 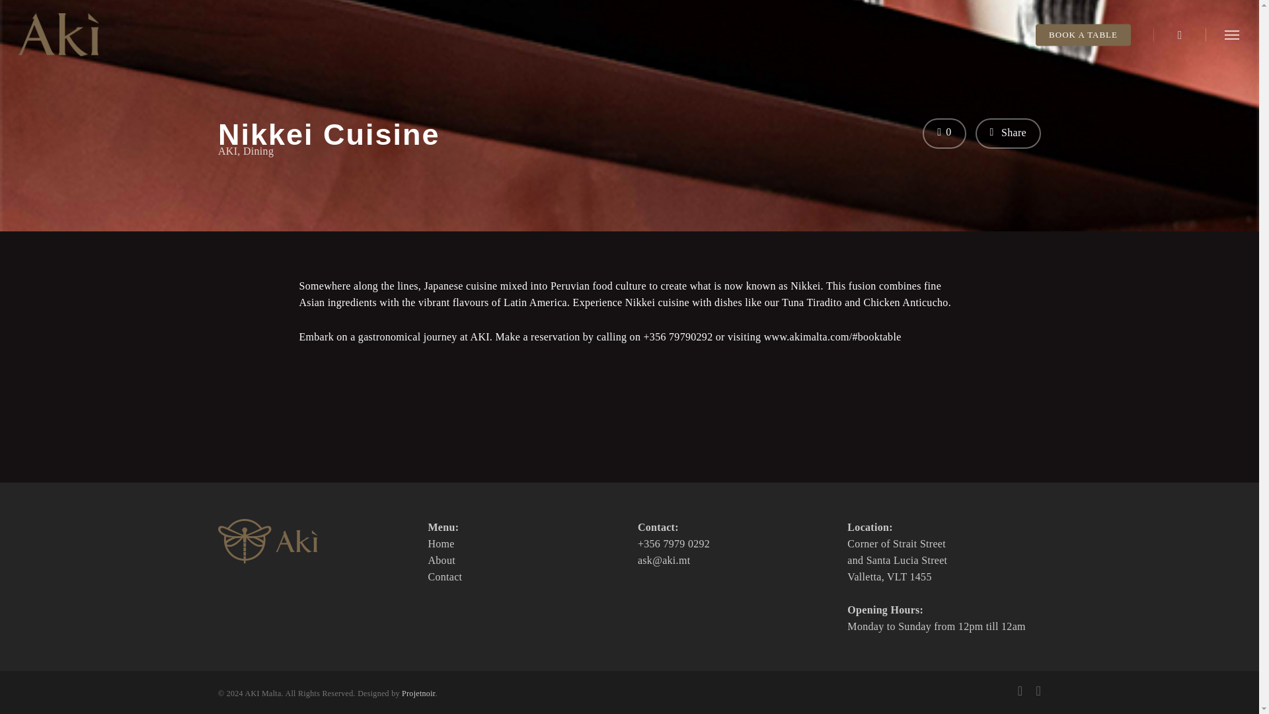 What do you see at coordinates (258, 151) in the screenshot?
I see `Dining` at bounding box center [258, 151].